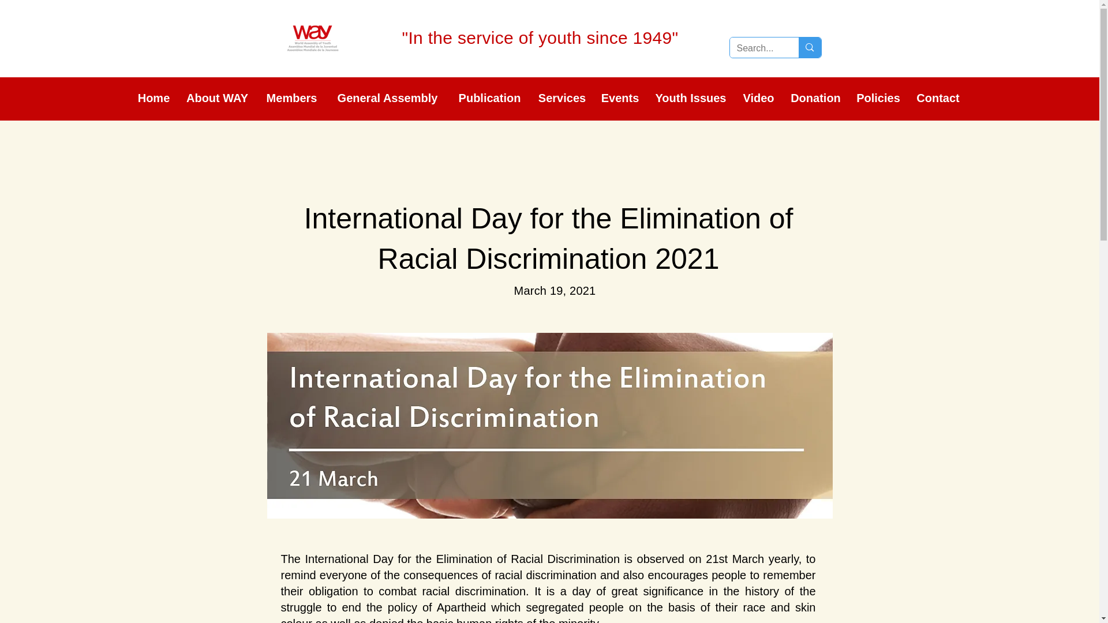 The height and width of the screenshot is (623, 1108). Describe the element at coordinates (154, 98) in the screenshot. I see `Home` at that location.